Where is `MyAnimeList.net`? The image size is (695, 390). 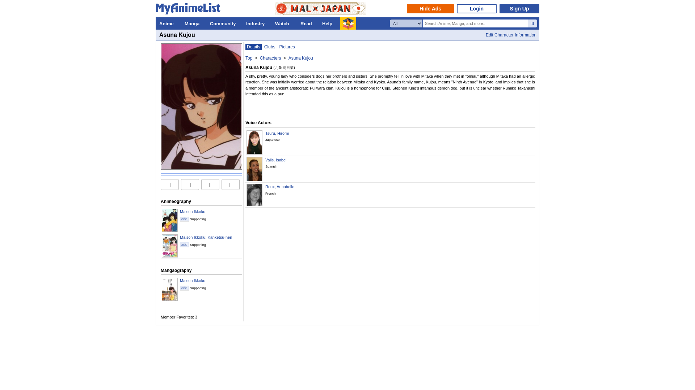
MyAnimeList.net is located at coordinates (190, 10).